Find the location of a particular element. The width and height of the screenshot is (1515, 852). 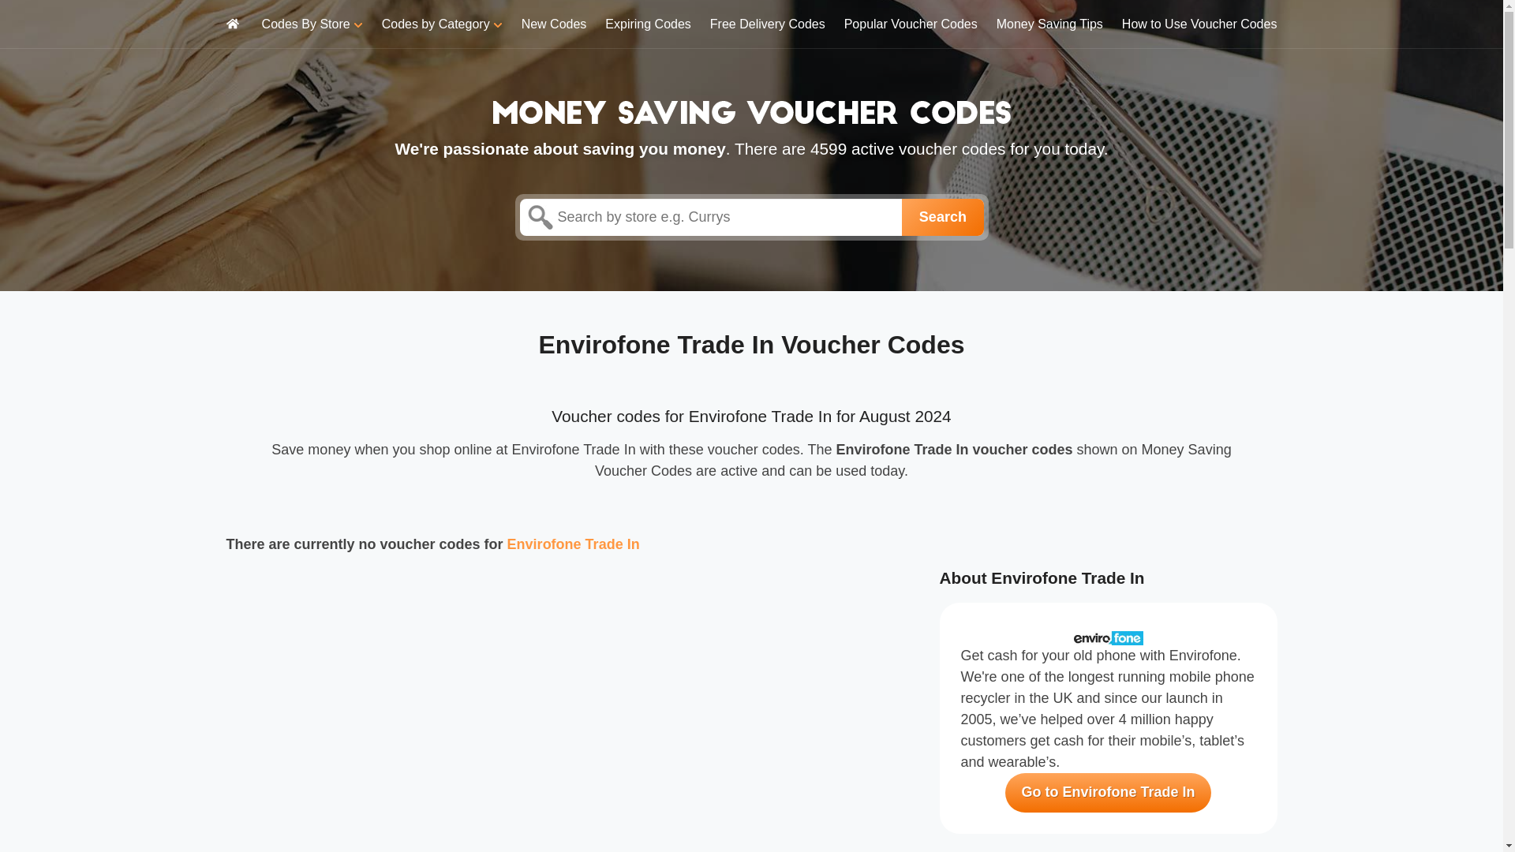

Money Saving Tips is located at coordinates (1049, 24).